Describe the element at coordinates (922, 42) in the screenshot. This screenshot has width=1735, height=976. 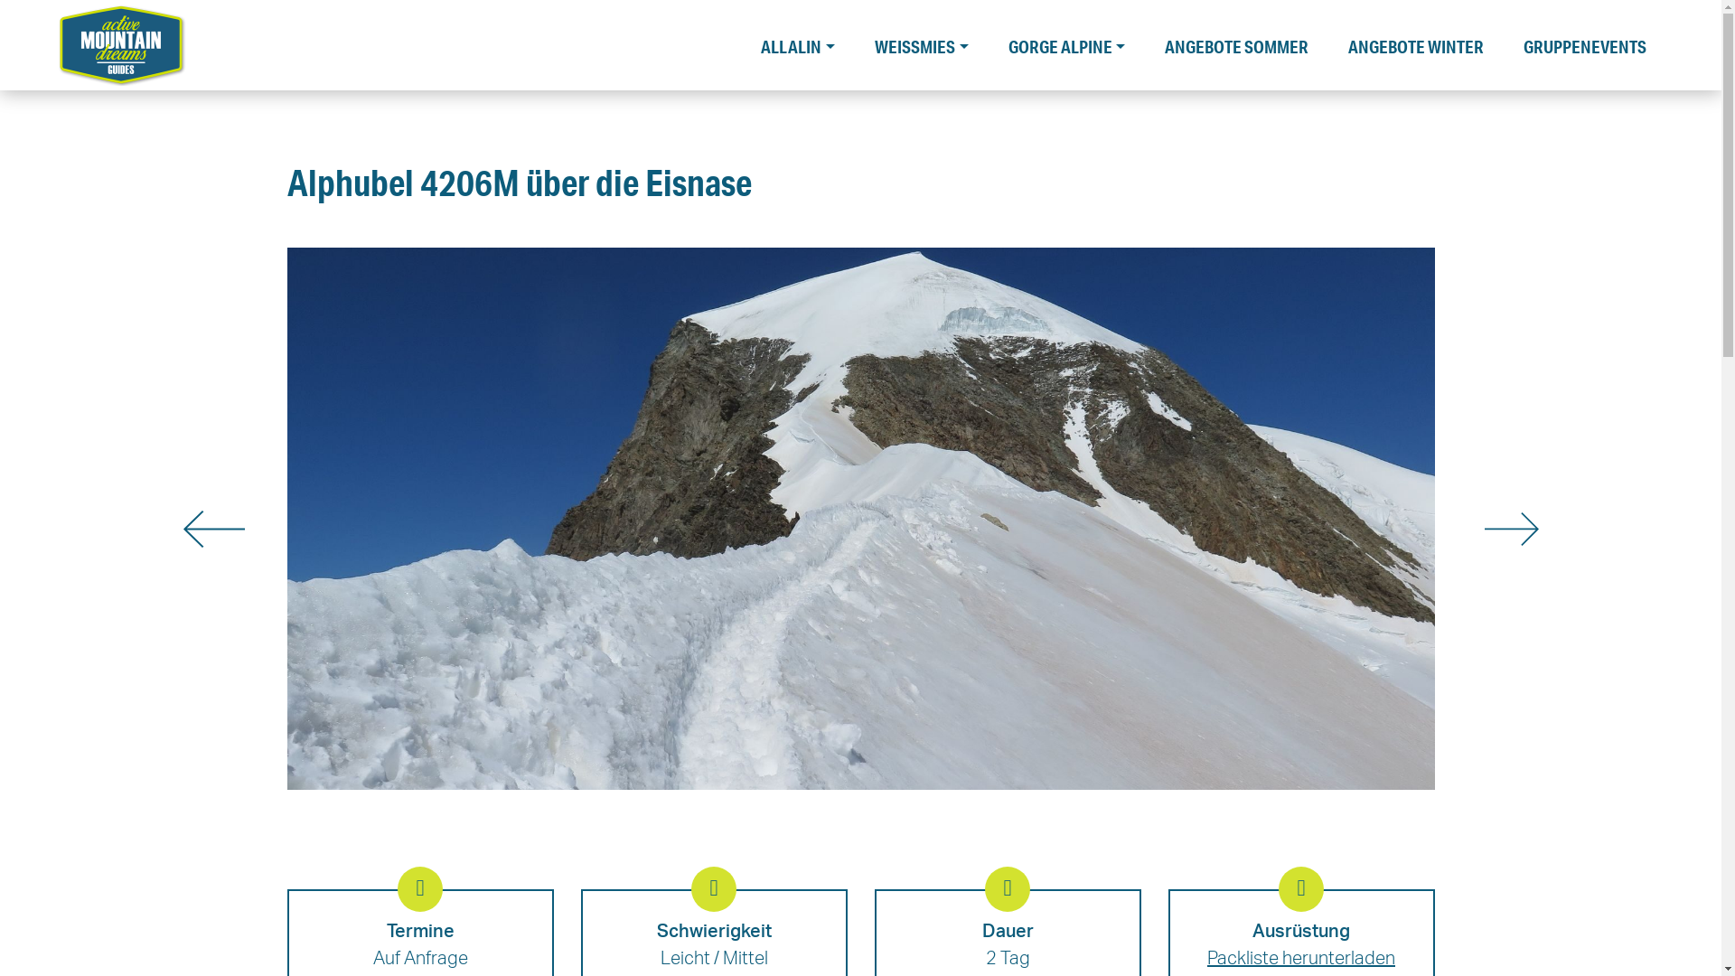
I see `WEISSMIES` at that location.